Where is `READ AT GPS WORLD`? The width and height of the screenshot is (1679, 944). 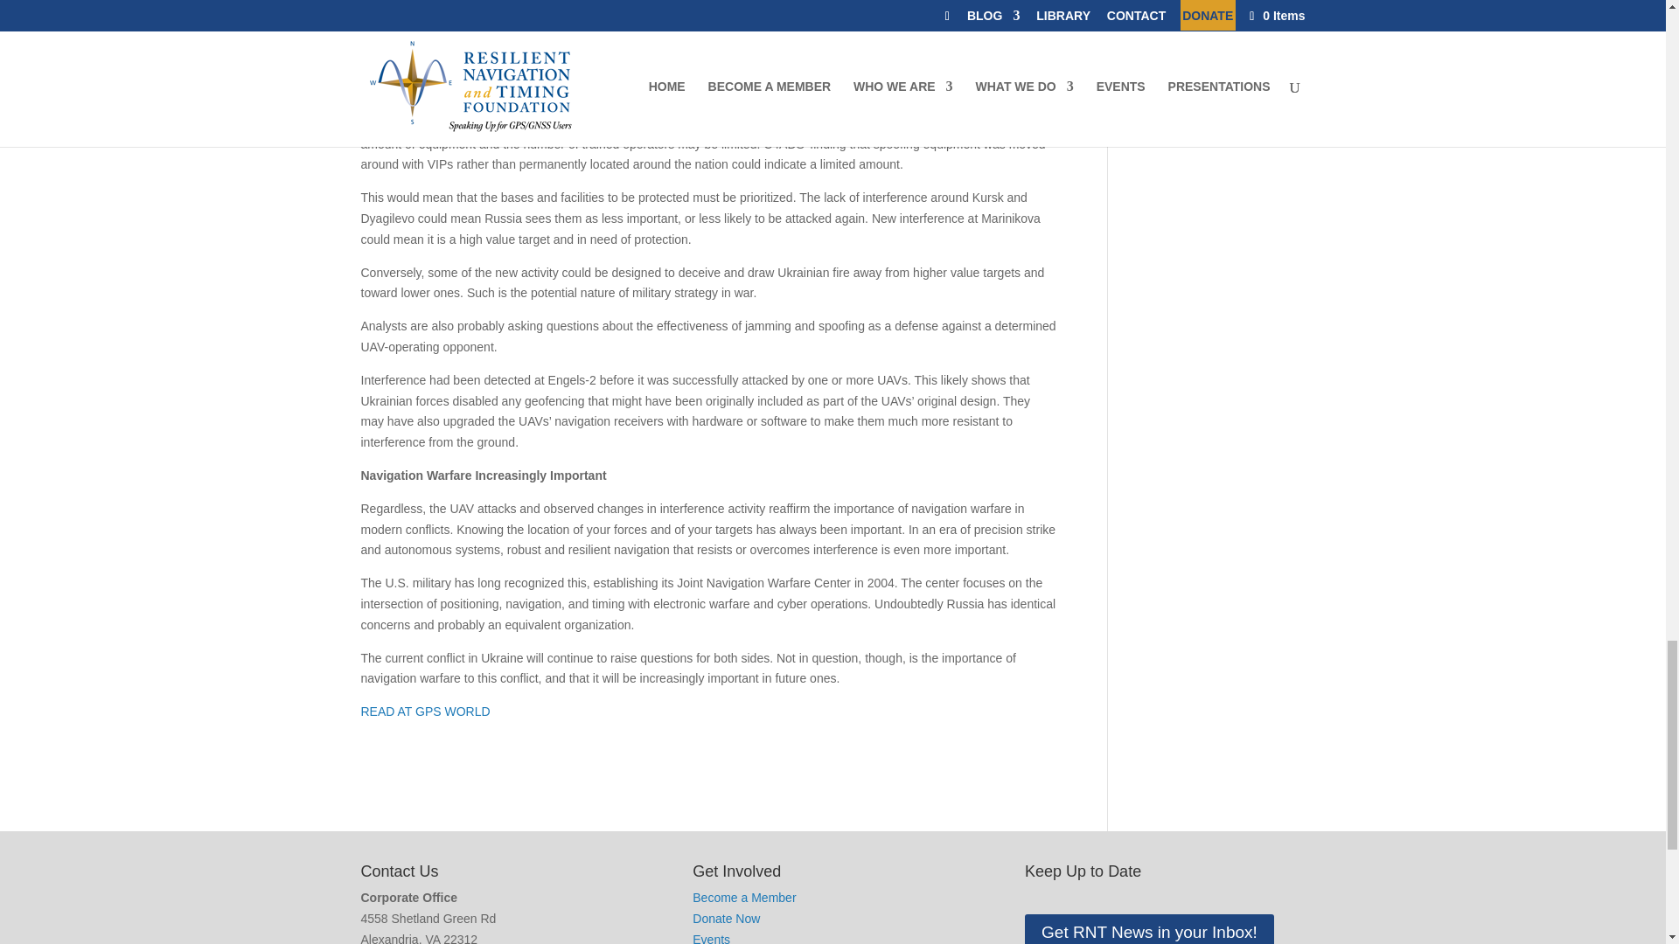
READ AT GPS WORLD is located at coordinates (425, 711).